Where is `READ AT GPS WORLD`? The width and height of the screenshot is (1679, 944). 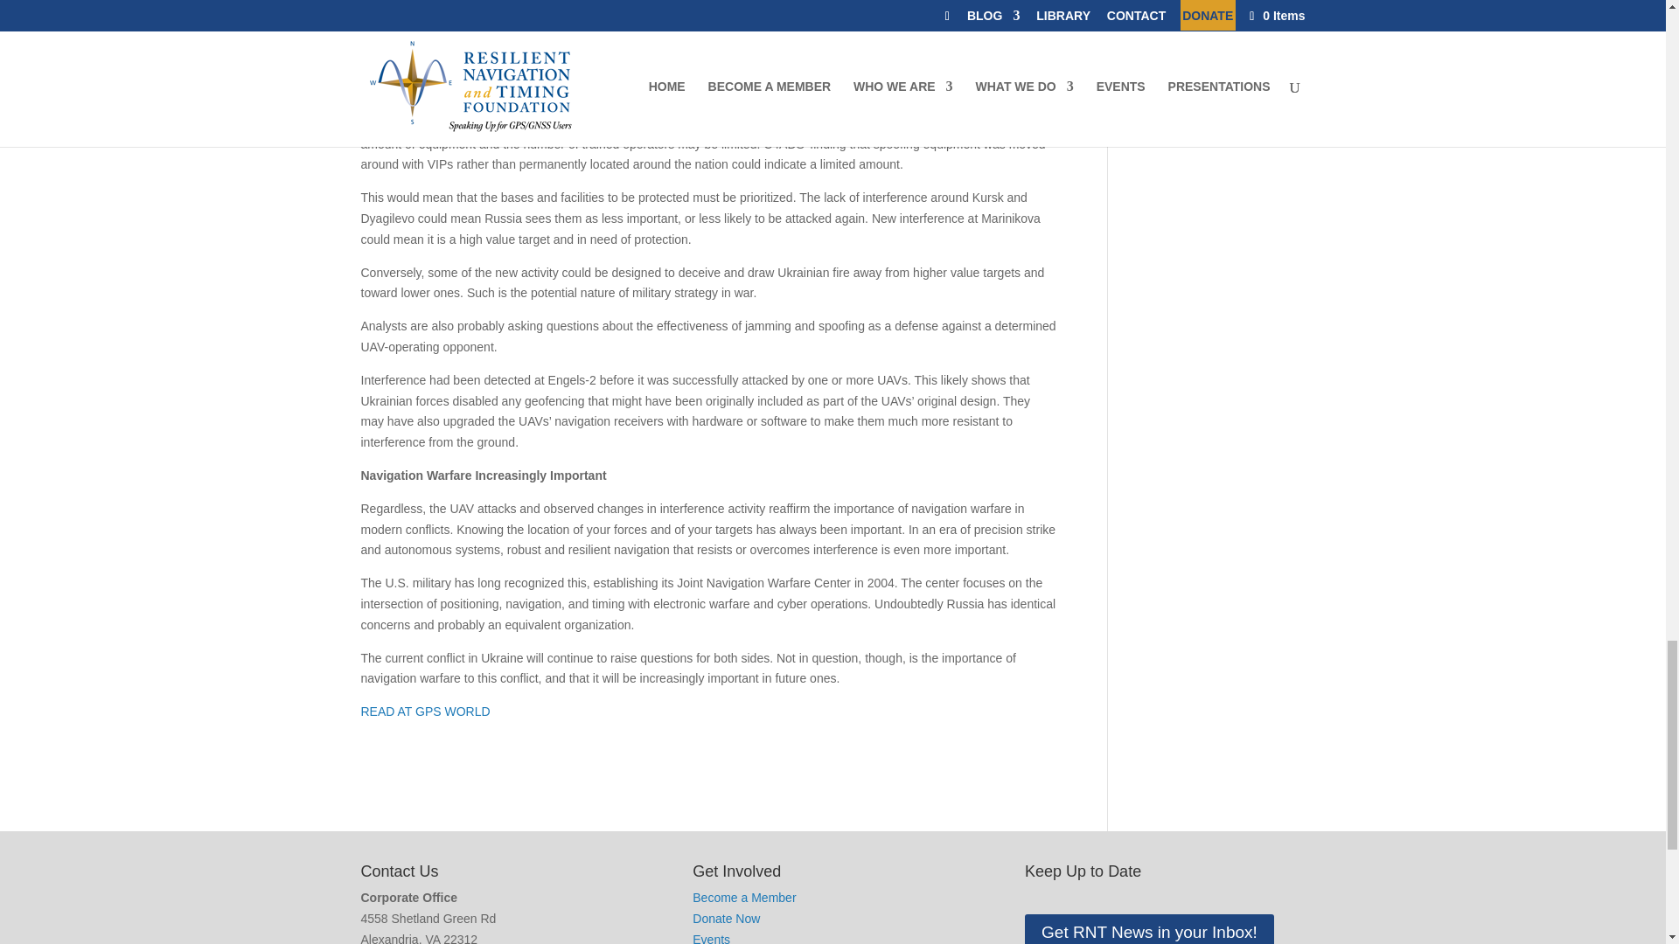
READ AT GPS WORLD is located at coordinates (425, 711).